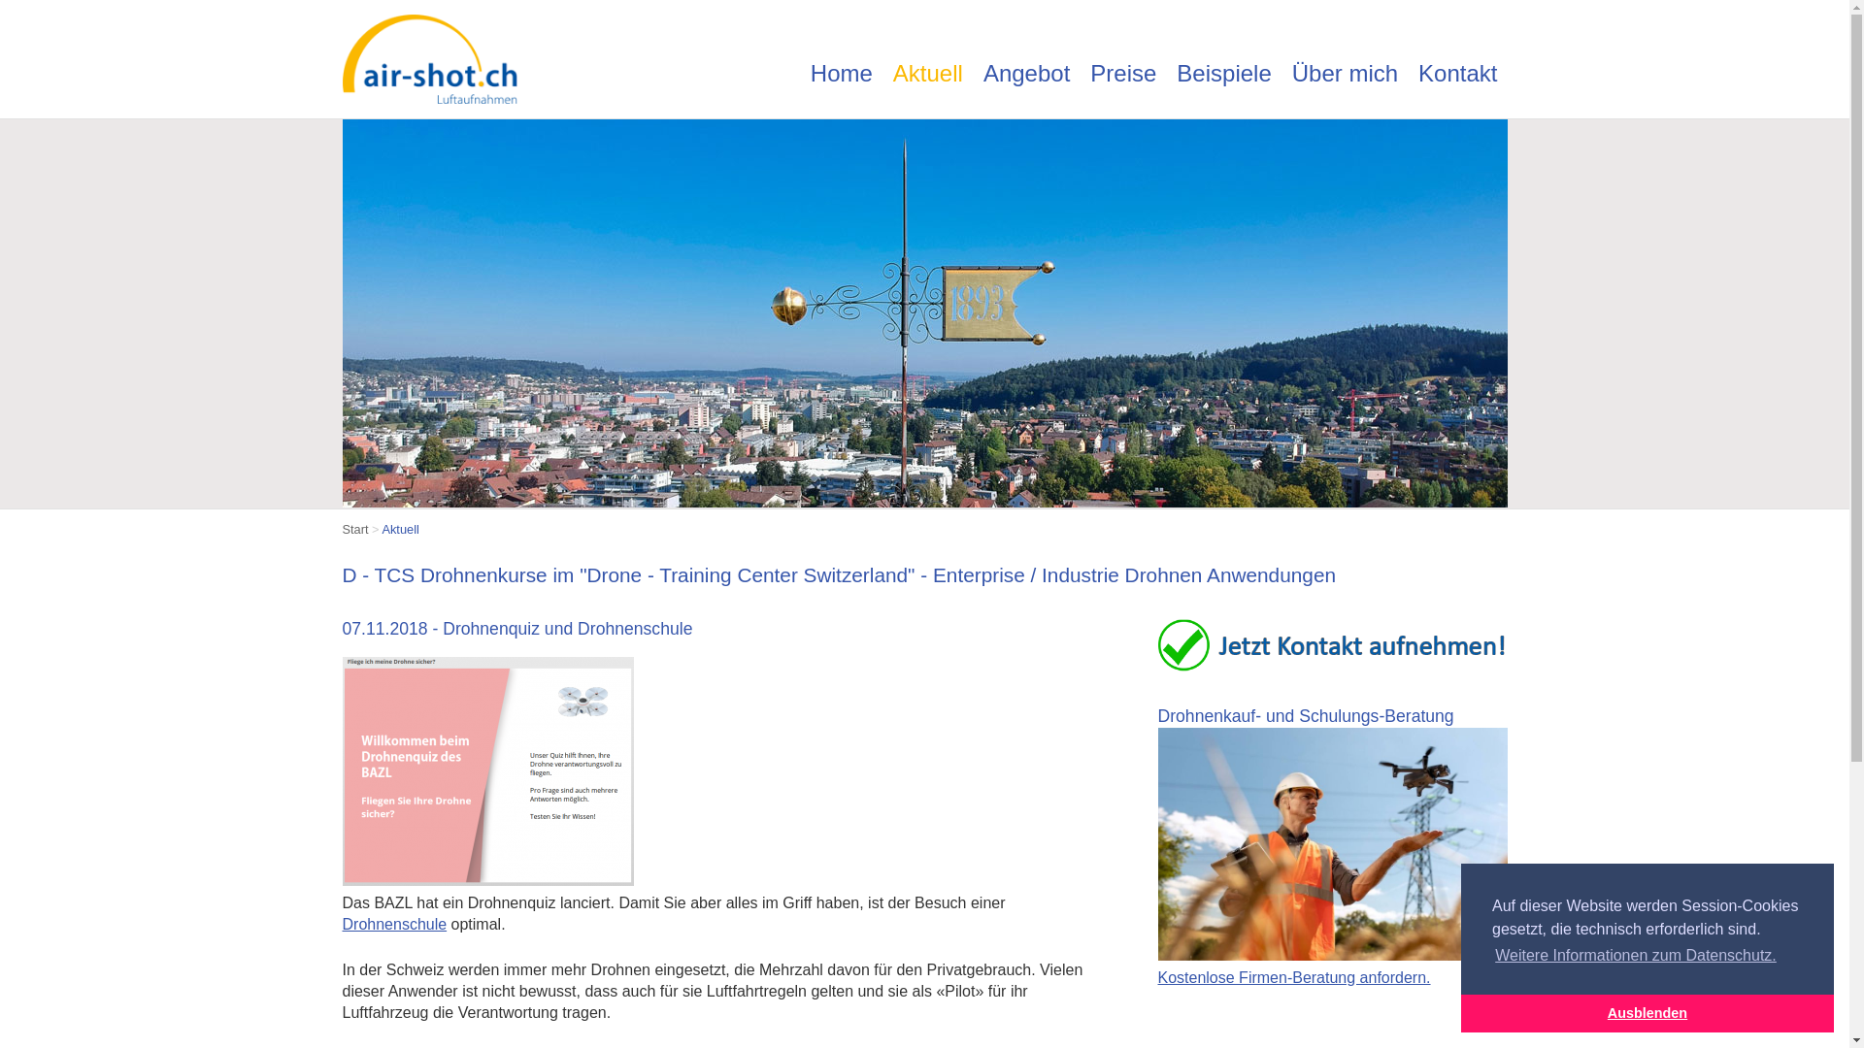  What do you see at coordinates (1123, 76) in the screenshot?
I see `Preise` at bounding box center [1123, 76].